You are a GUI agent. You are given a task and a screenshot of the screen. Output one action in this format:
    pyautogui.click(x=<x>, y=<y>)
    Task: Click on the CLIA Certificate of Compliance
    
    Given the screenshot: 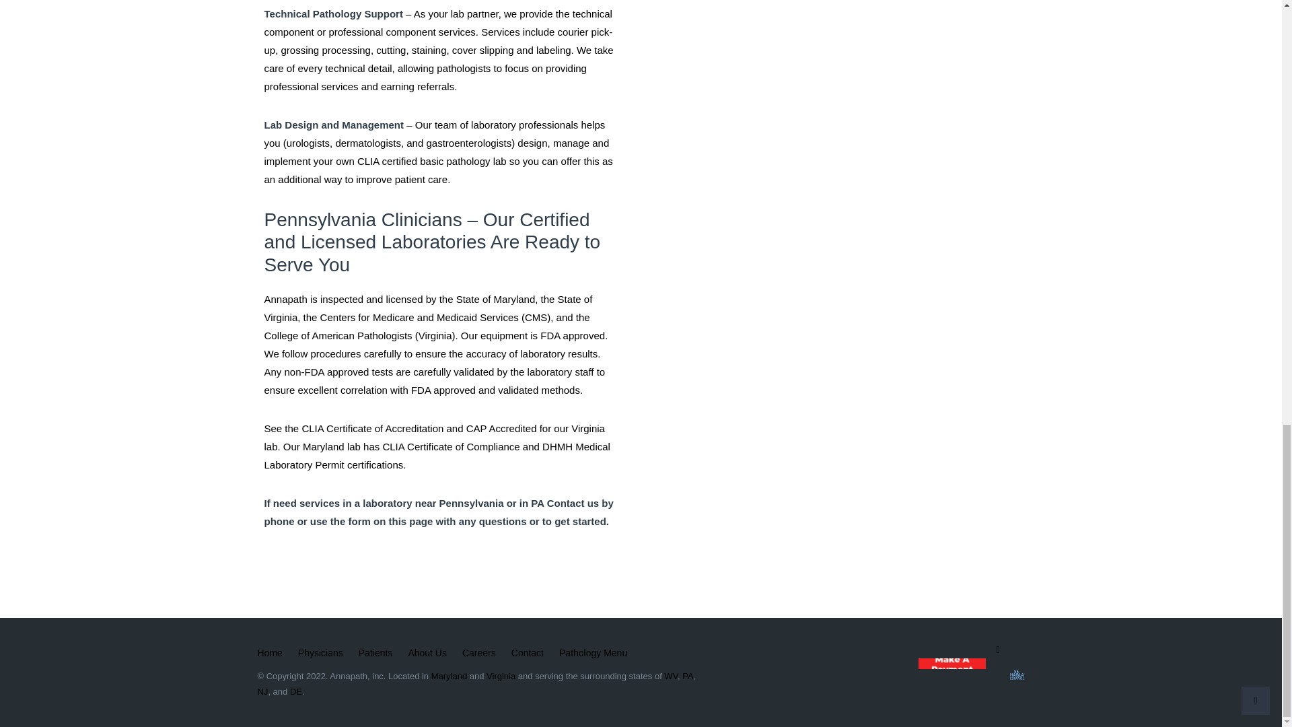 What is the action you would take?
    pyautogui.click(x=451, y=446)
    